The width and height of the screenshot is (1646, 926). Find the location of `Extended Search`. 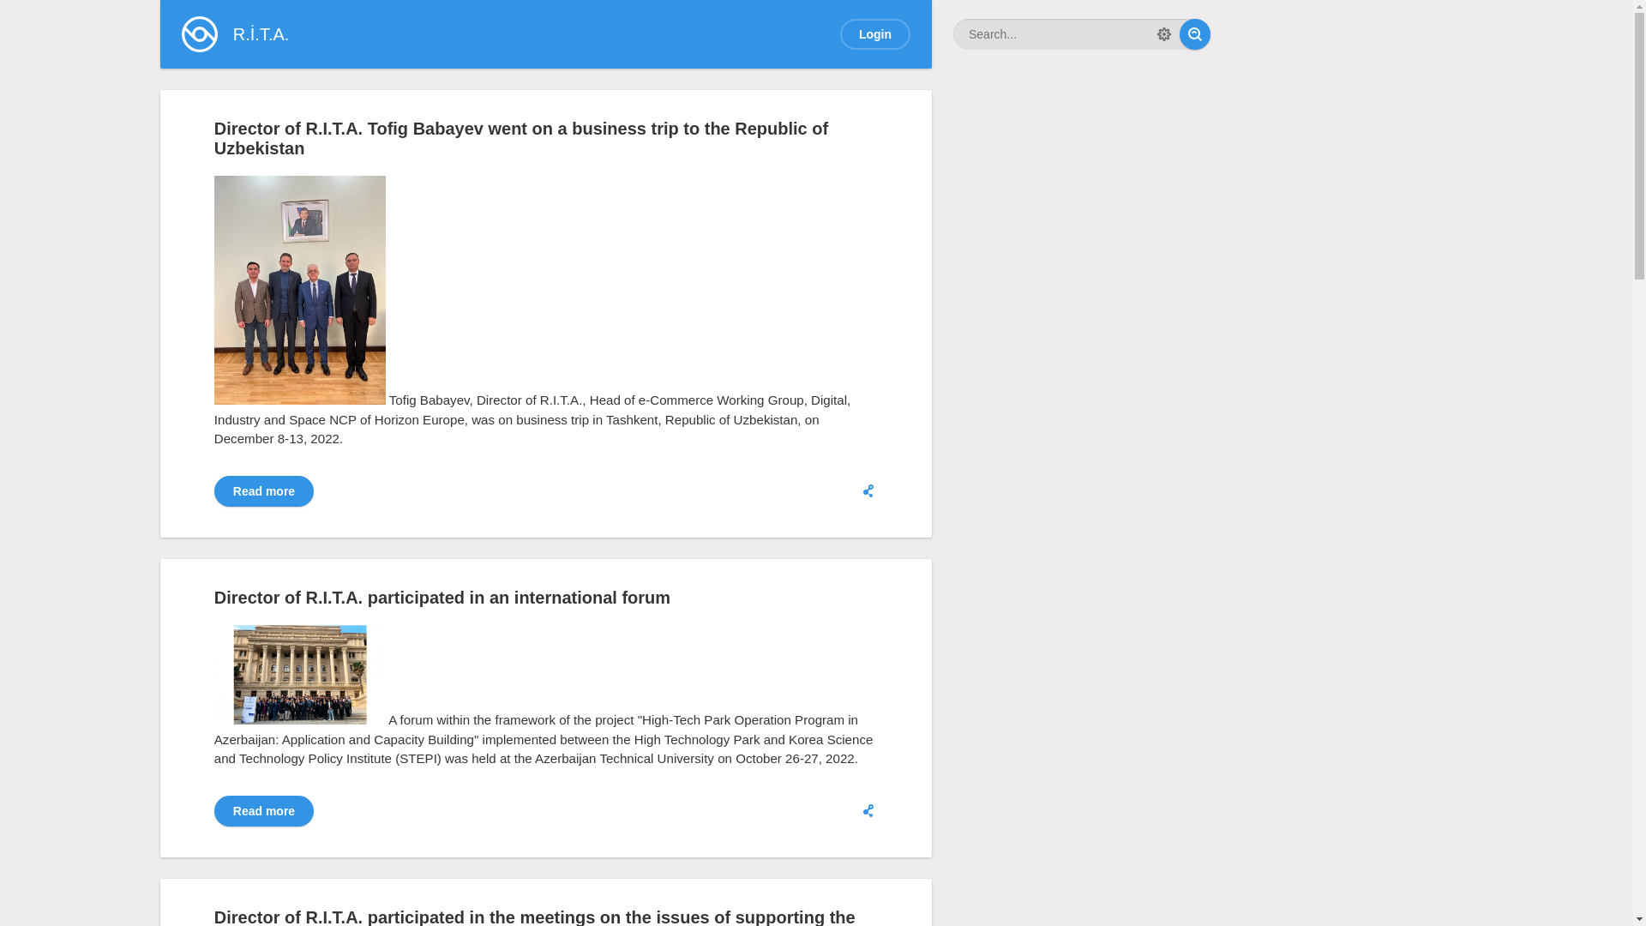

Extended Search is located at coordinates (1164, 34).